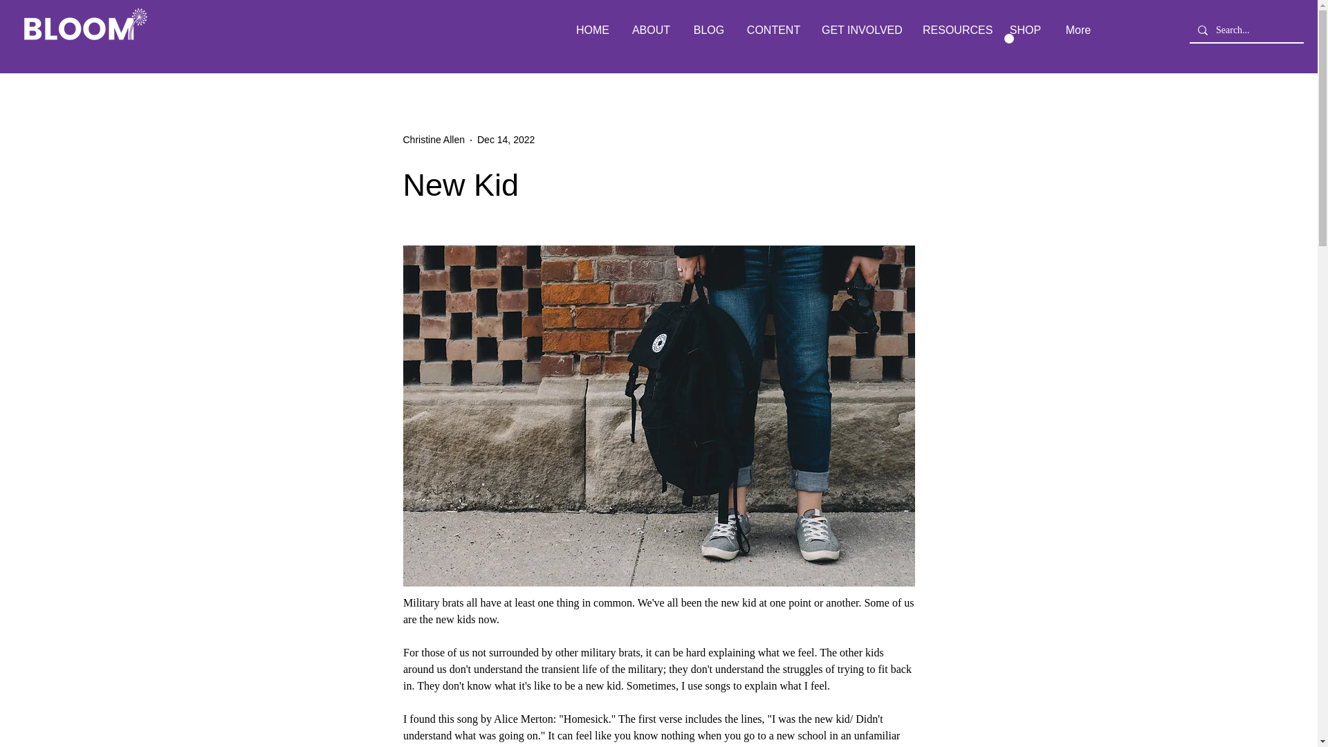 The width and height of the screenshot is (1328, 747). Describe the element at coordinates (1025, 30) in the screenshot. I see `SHOP` at that location.